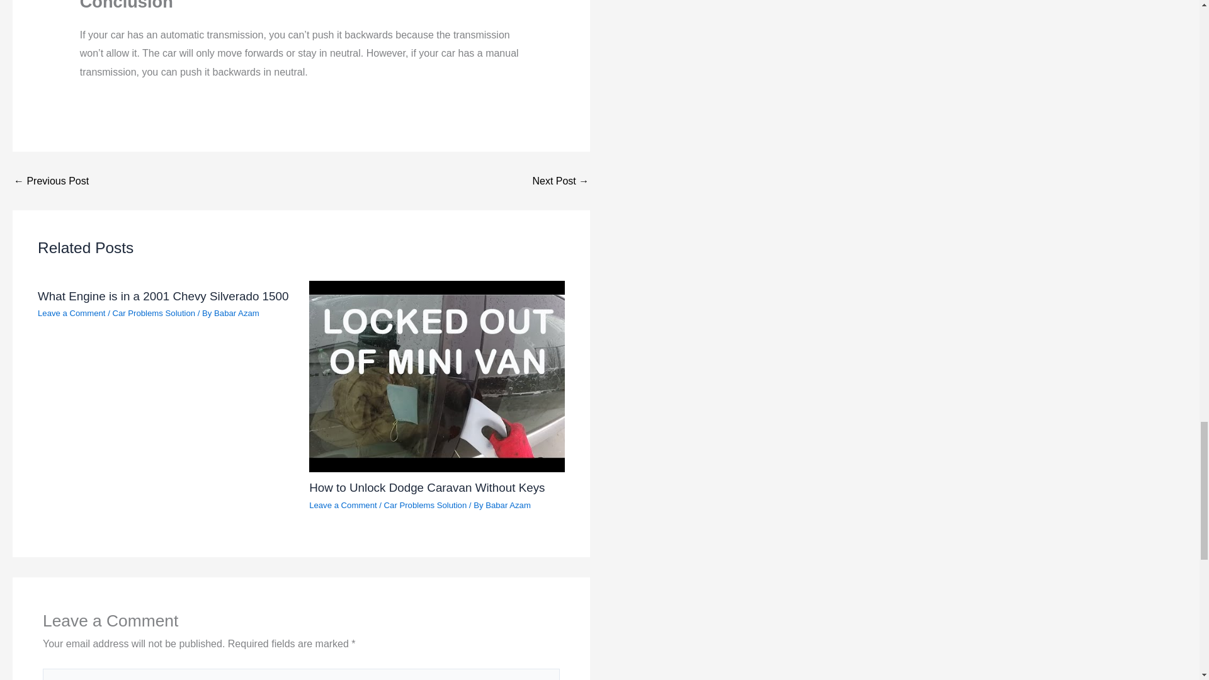  I want to click on Babar Azam, so click(237, 314).